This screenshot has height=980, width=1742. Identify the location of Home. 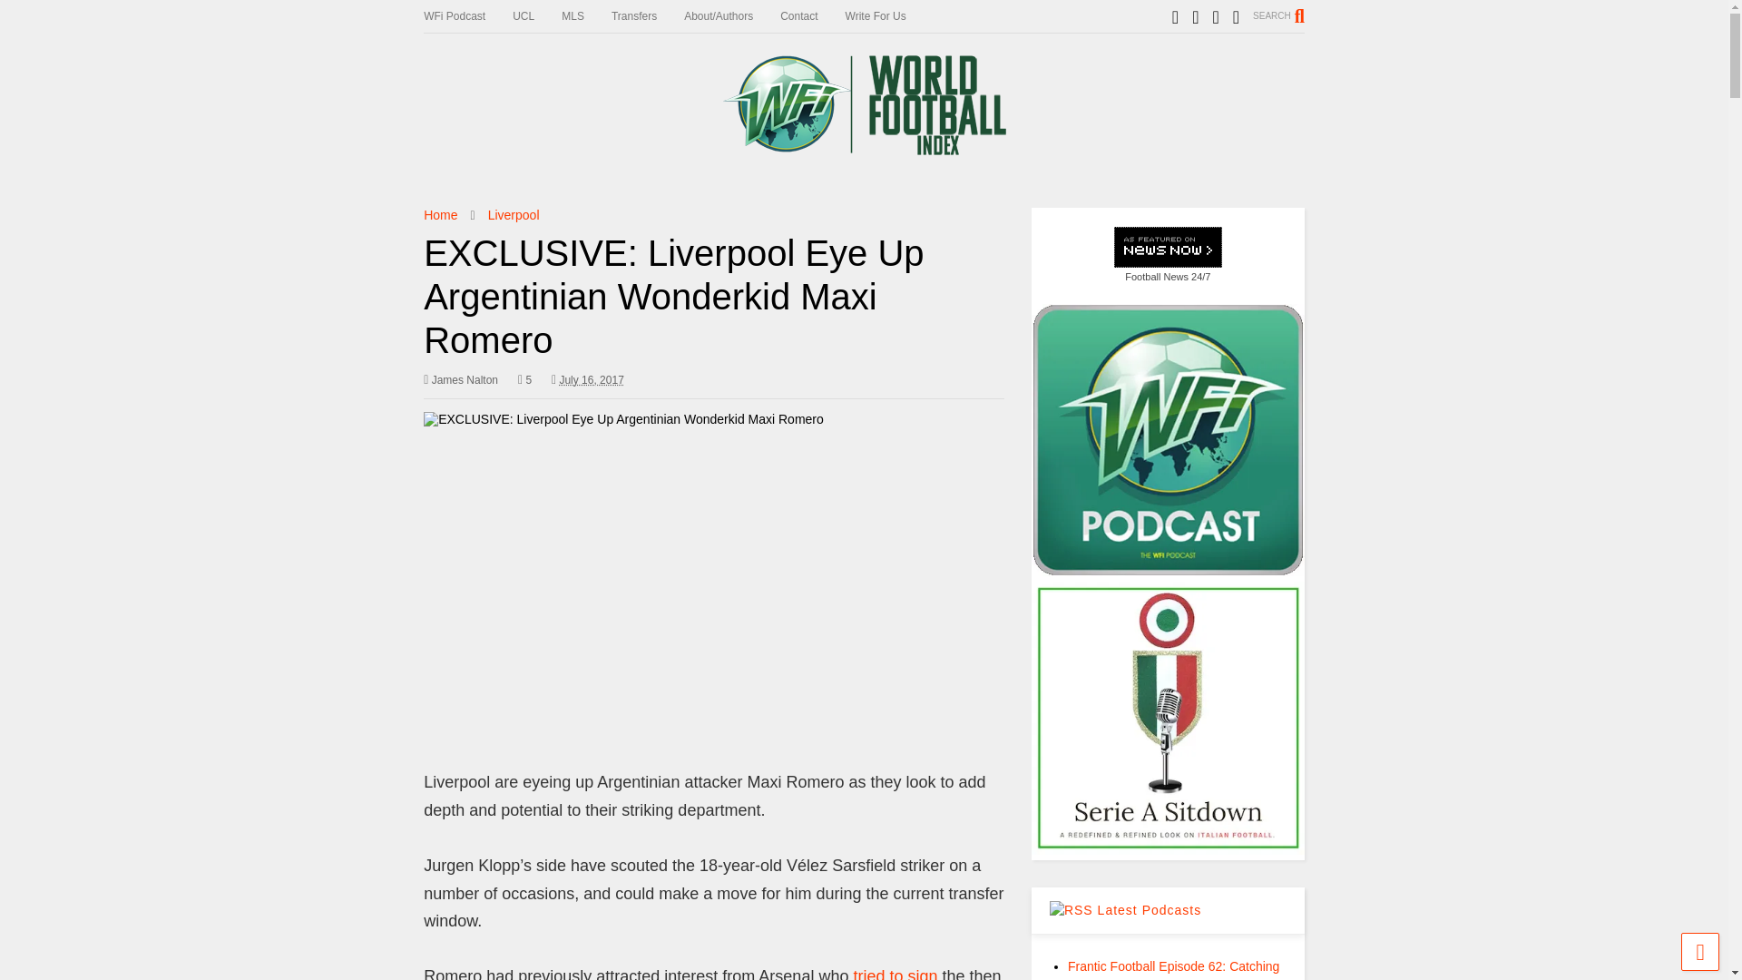
(439, 214).